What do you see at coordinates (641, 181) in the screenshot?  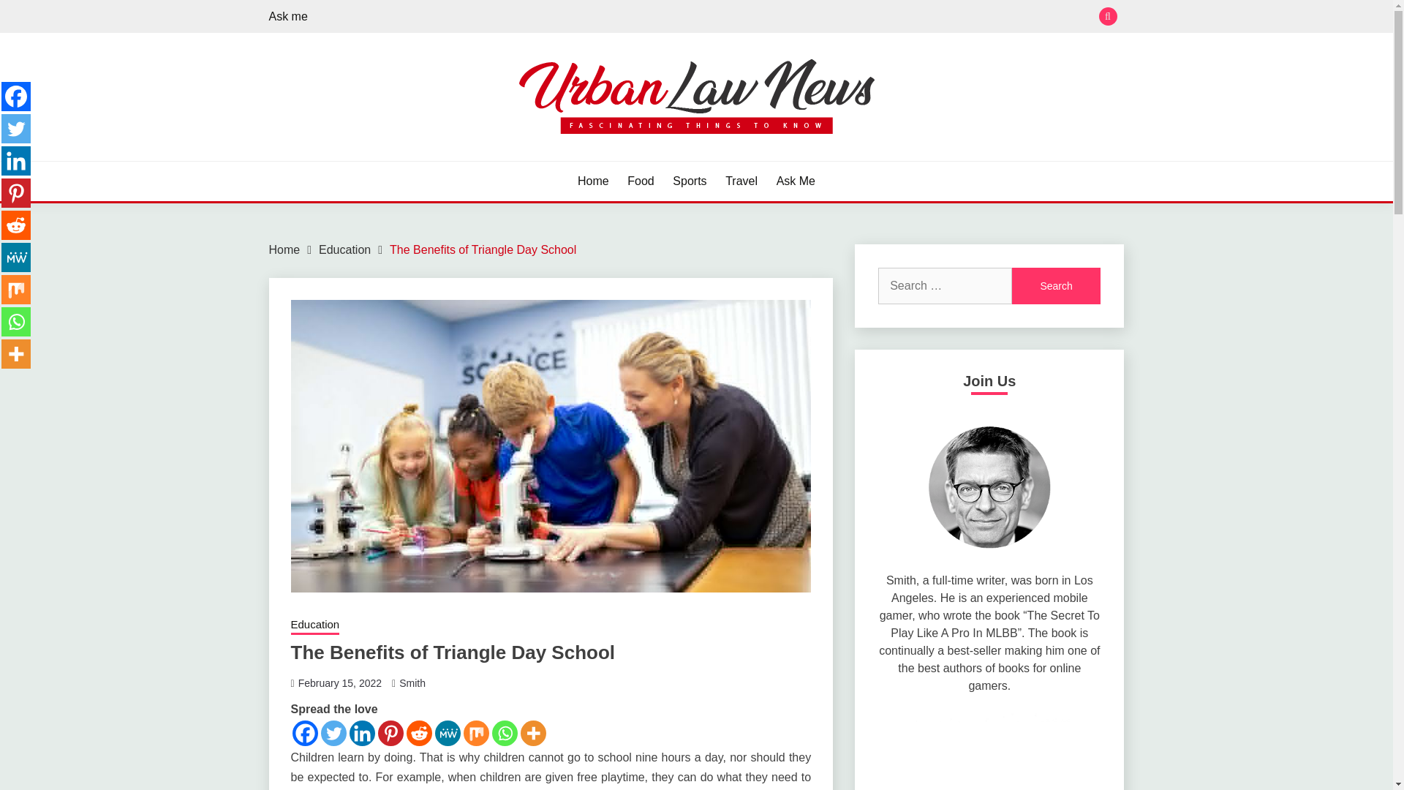 I see `Food` at bounding box center [641, 181].